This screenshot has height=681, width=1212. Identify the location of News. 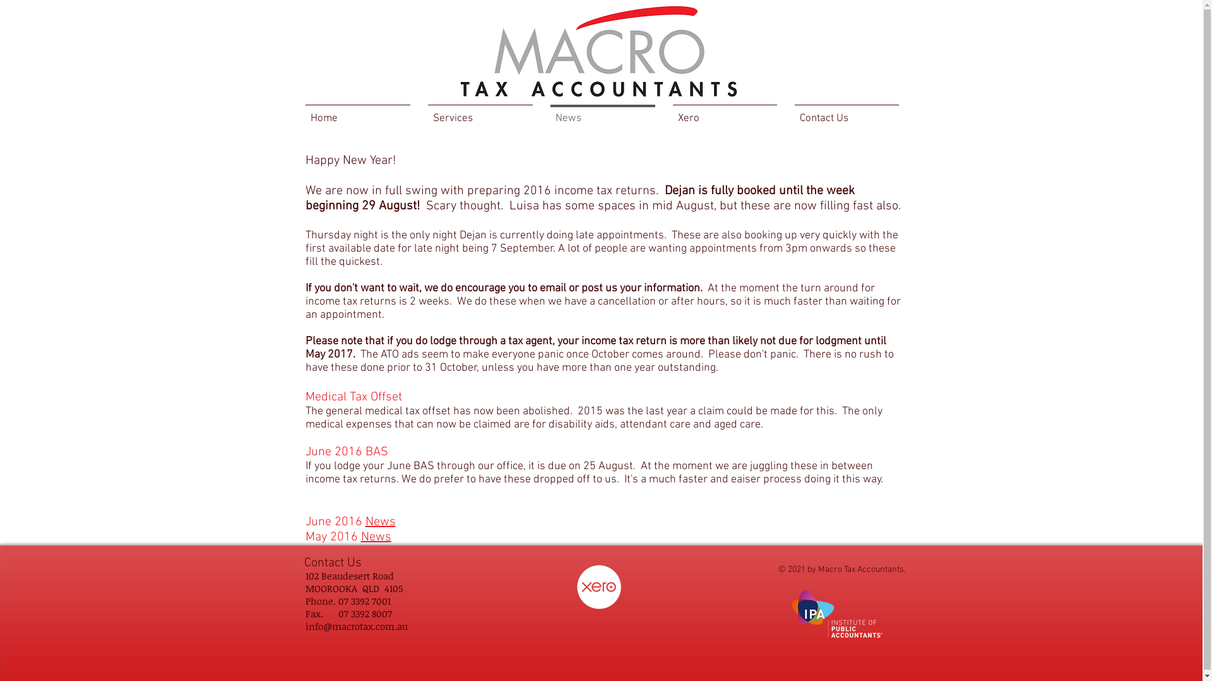
(603, 113).